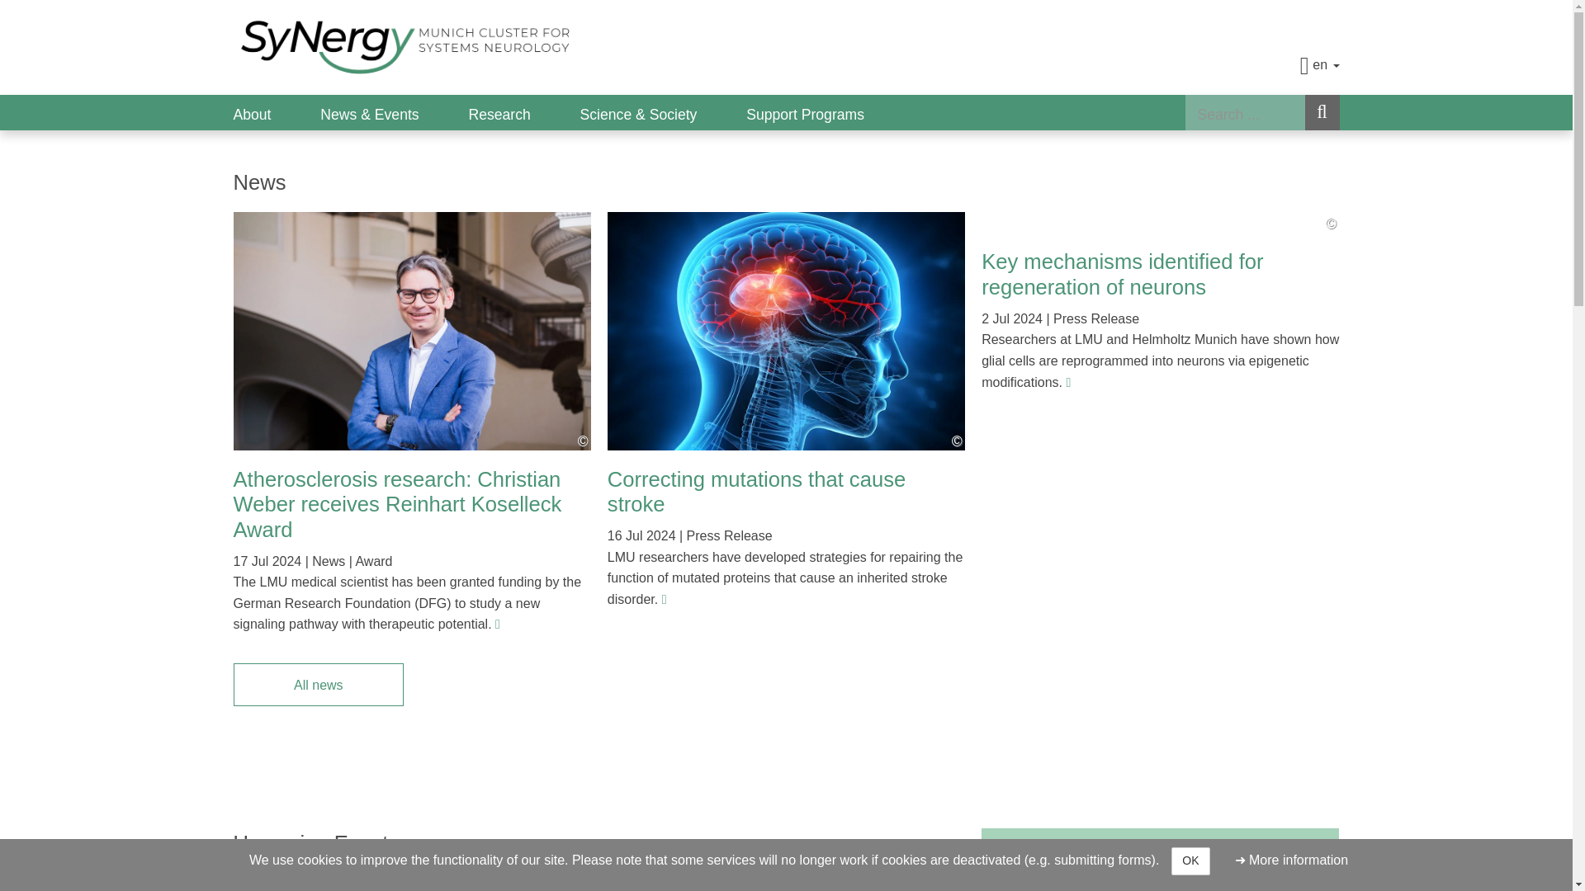  Describe the element at coordinates (1005, 865) in the screenshot. I see `podcast` at that location.